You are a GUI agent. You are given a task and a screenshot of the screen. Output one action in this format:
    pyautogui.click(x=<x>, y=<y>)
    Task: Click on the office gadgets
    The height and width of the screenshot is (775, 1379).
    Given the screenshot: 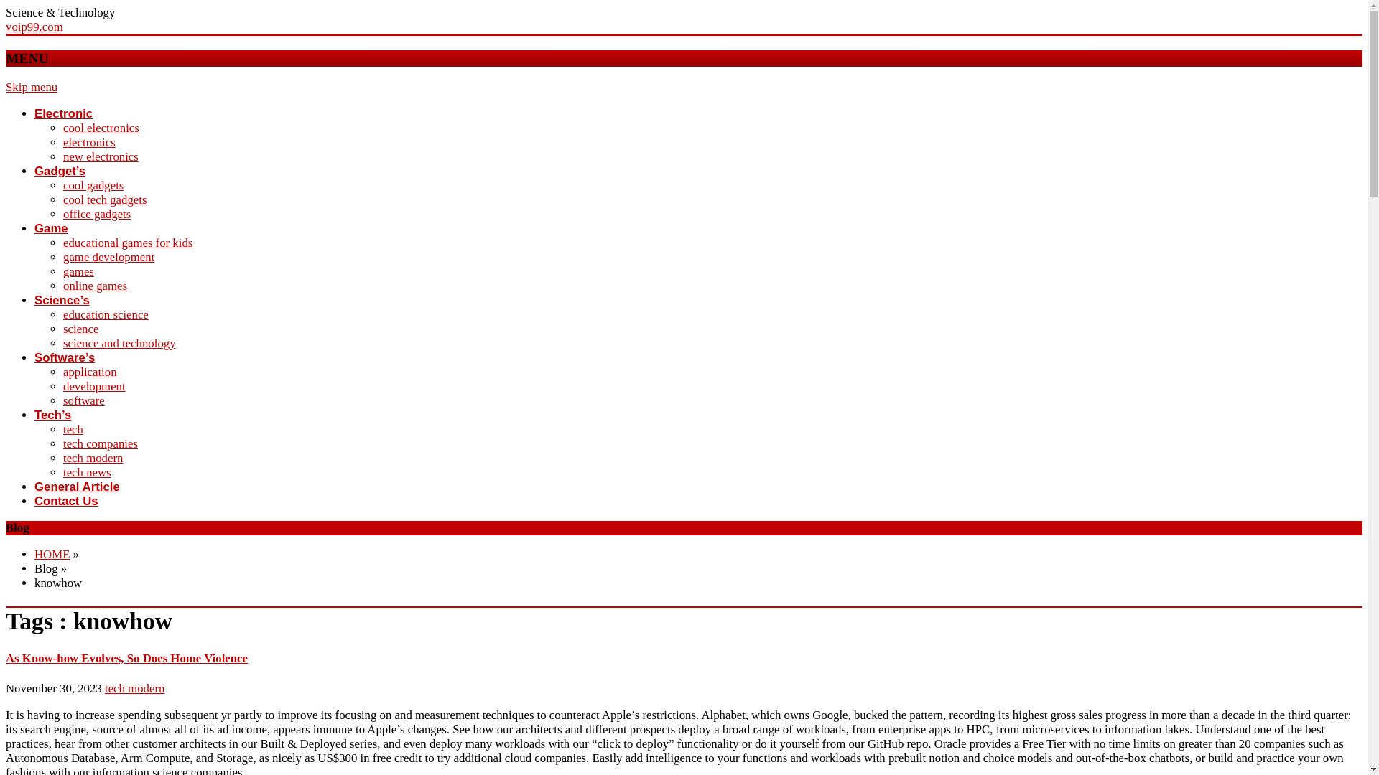 What is the action you would take?
    pyautogui.click(x=97, y=214)
    